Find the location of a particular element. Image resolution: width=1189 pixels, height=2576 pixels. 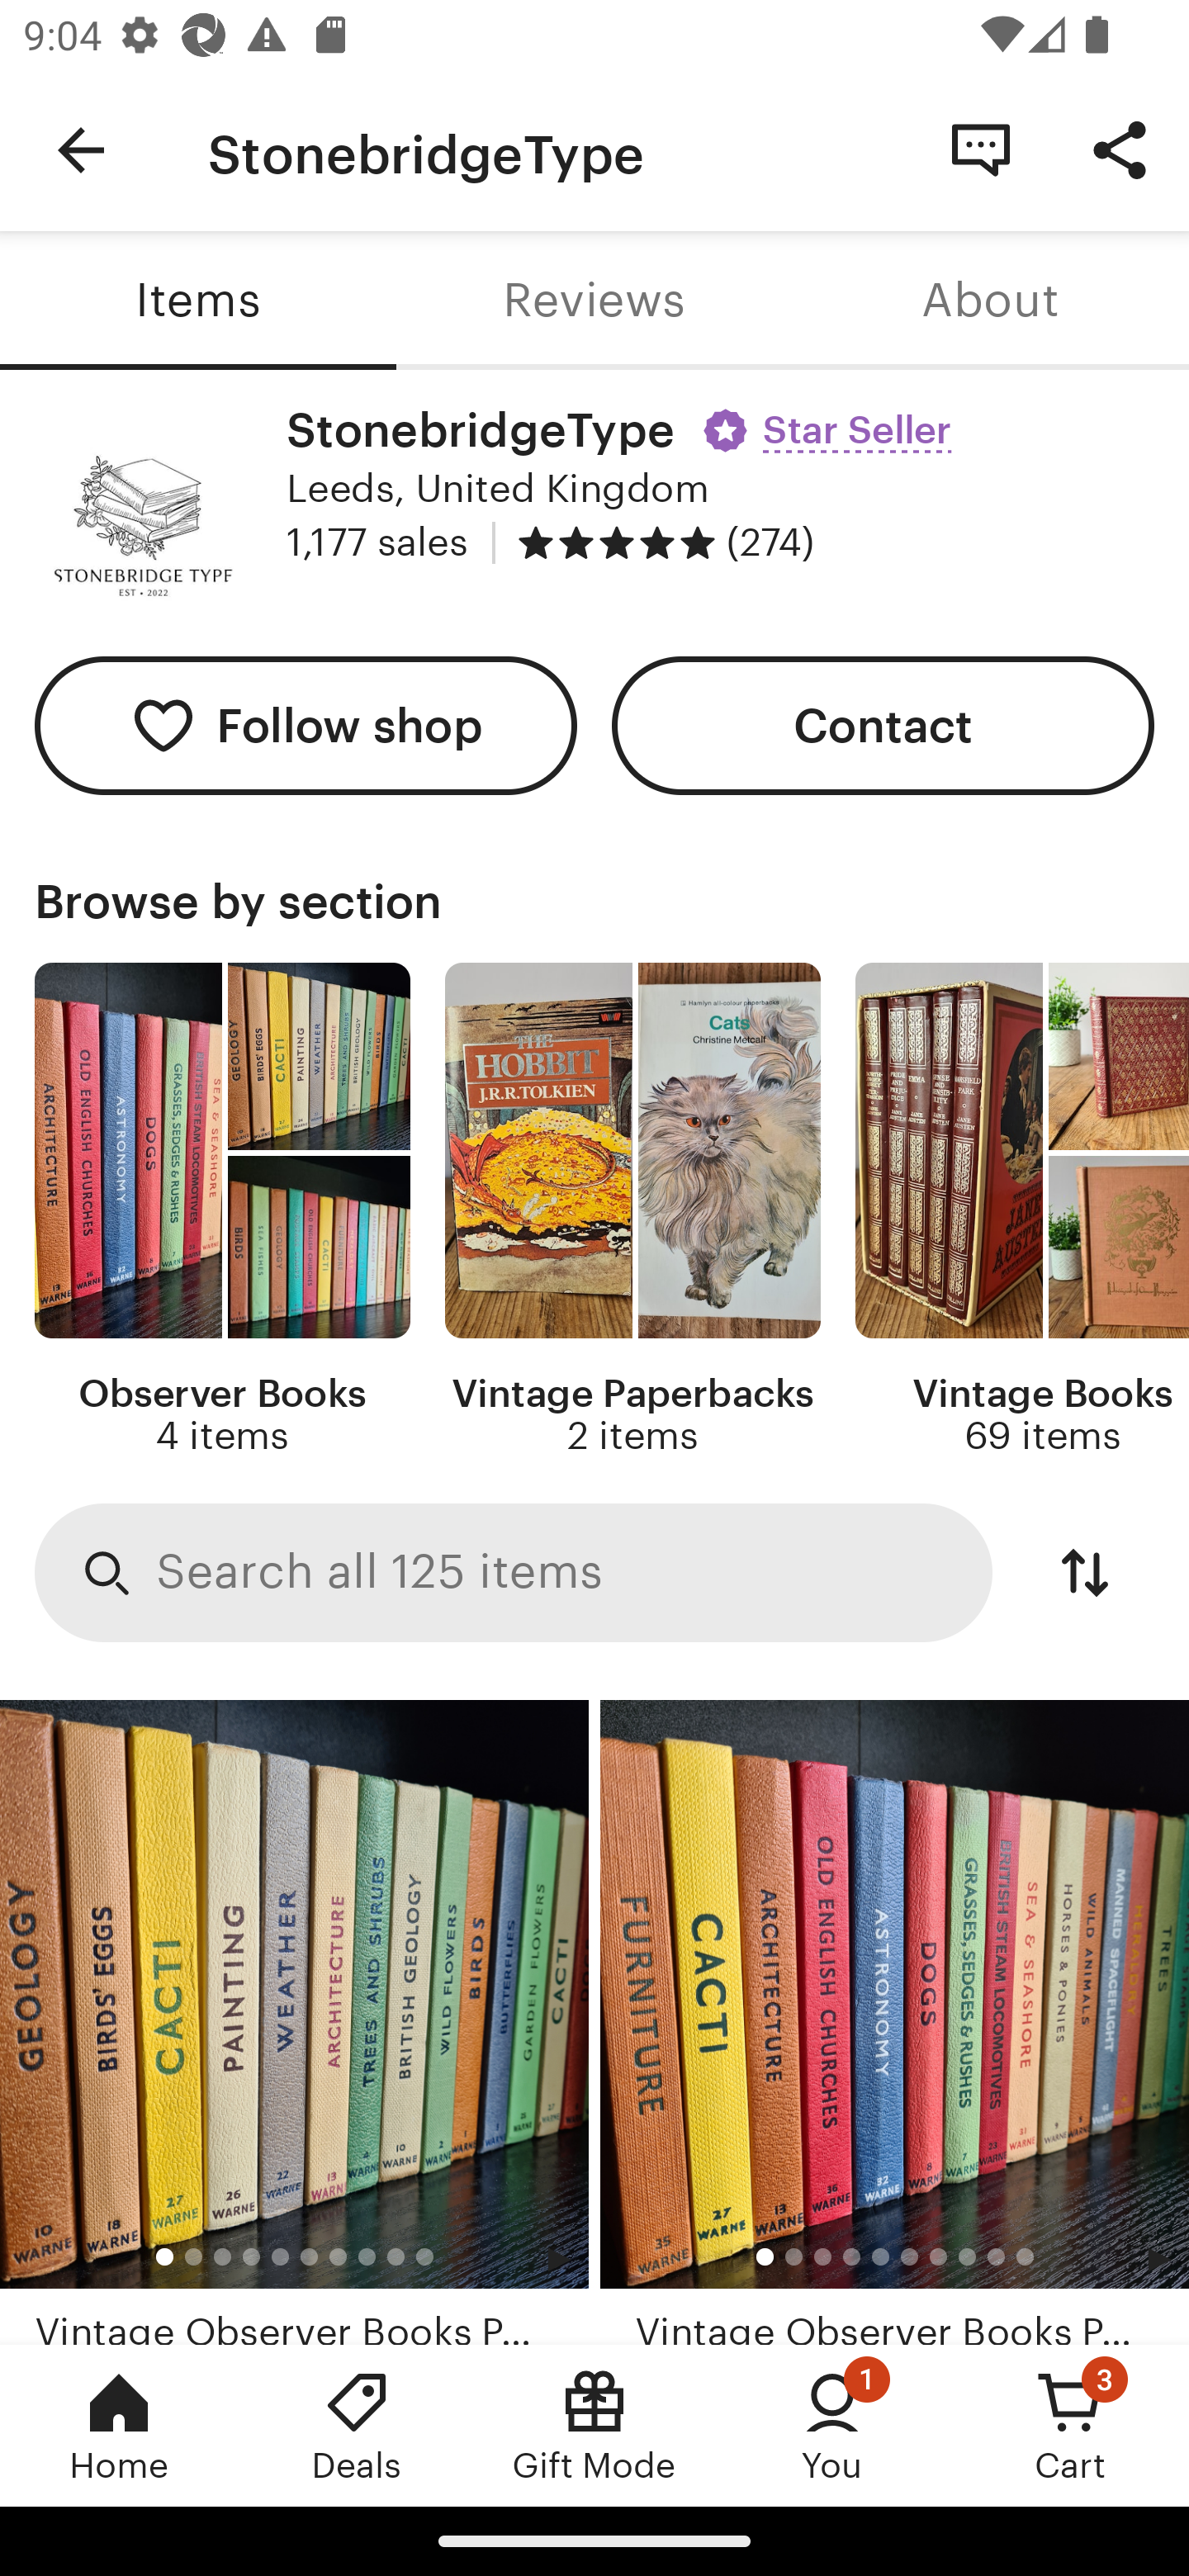

Gift Mode is located at coordinates (594, 2425).